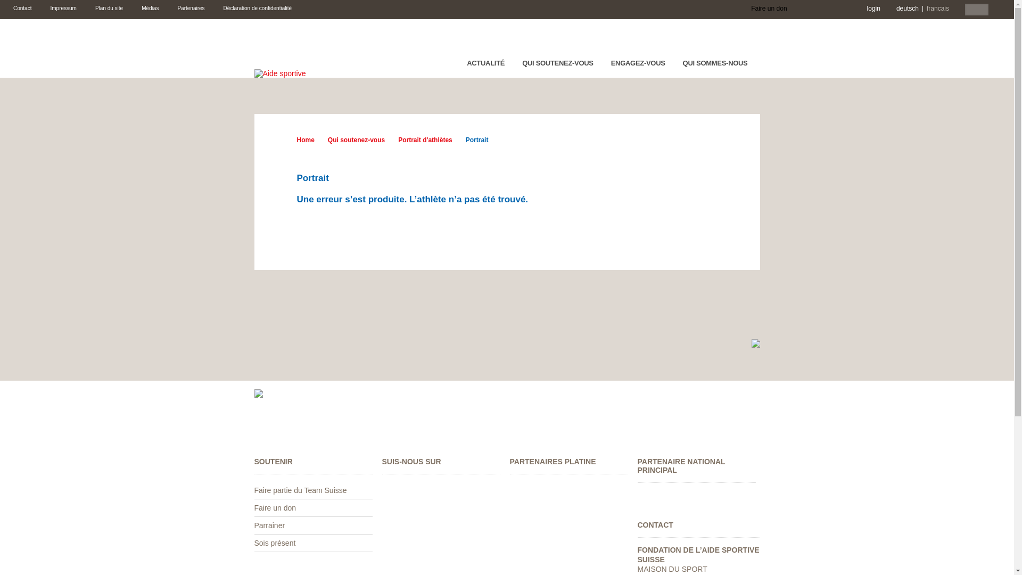 Image resolution: width=1022 pixels, height=575 pixels. I want to click on Qui soutenez-vous, so click(350, 140).